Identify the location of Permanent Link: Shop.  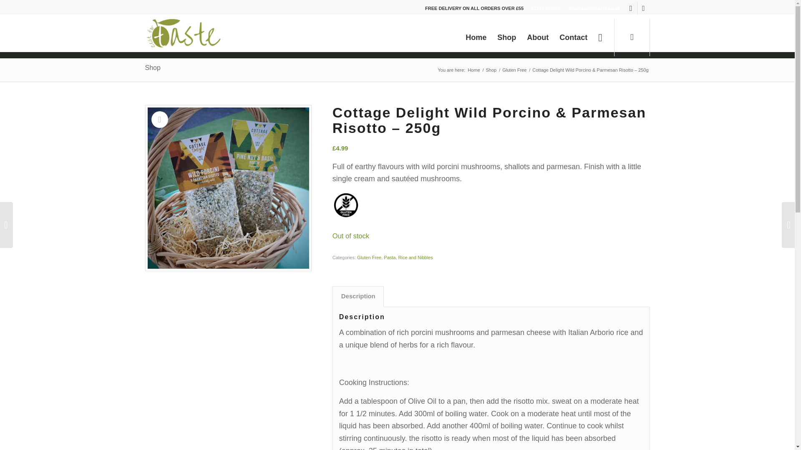
(153, 67).